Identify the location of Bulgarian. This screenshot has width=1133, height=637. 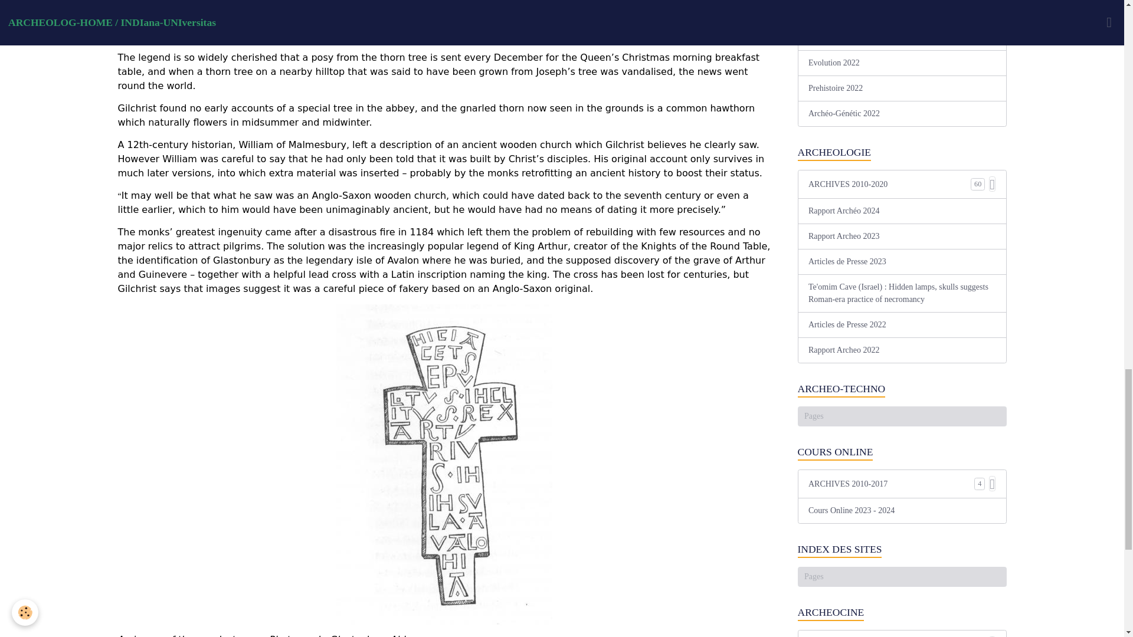
(867, 441).